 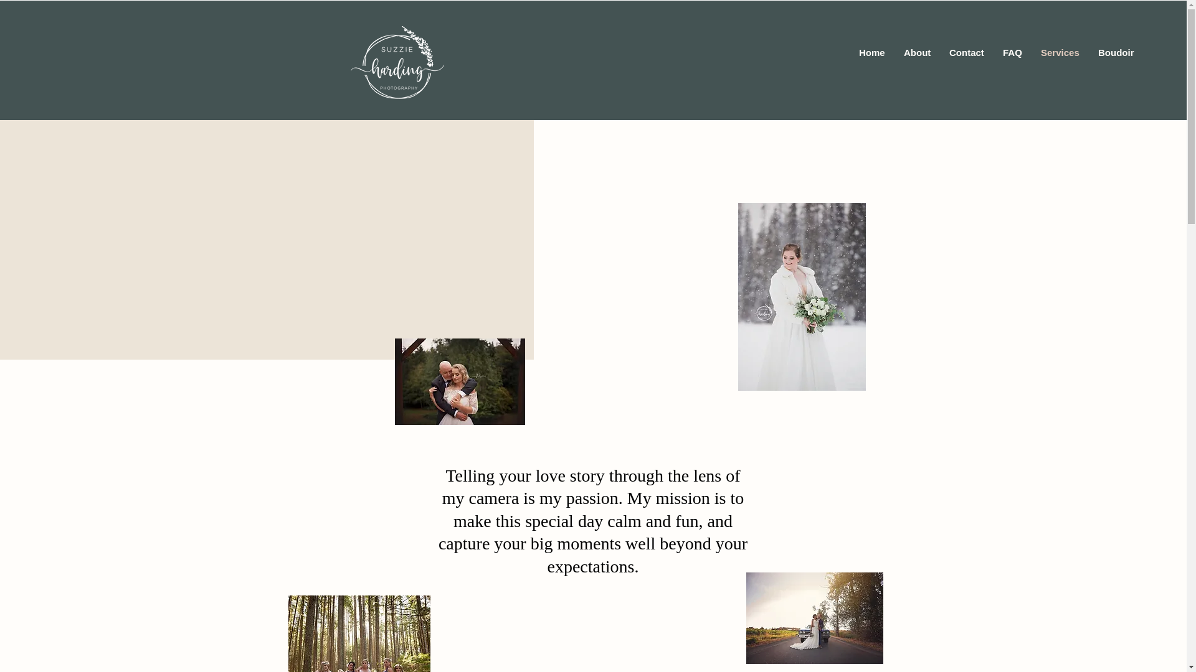 What do you see at coordinates (967, 52) in the screenshot?
I see `Contact` at bounding box center [967, 52].